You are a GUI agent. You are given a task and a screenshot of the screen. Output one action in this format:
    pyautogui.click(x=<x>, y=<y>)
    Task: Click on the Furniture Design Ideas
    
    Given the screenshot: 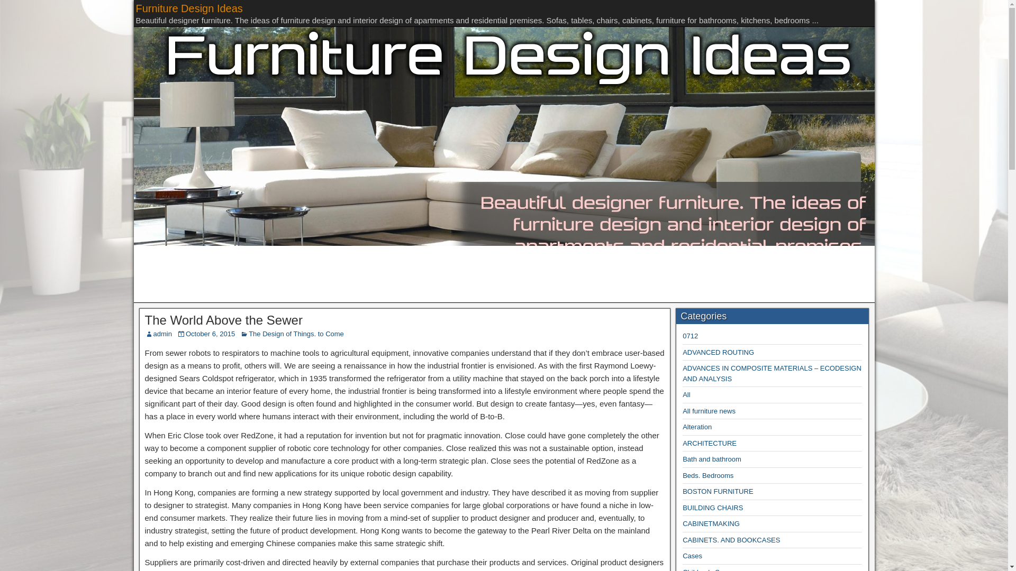 What is the action you would take?
    pyautogui.click(x=188, y=8)
    